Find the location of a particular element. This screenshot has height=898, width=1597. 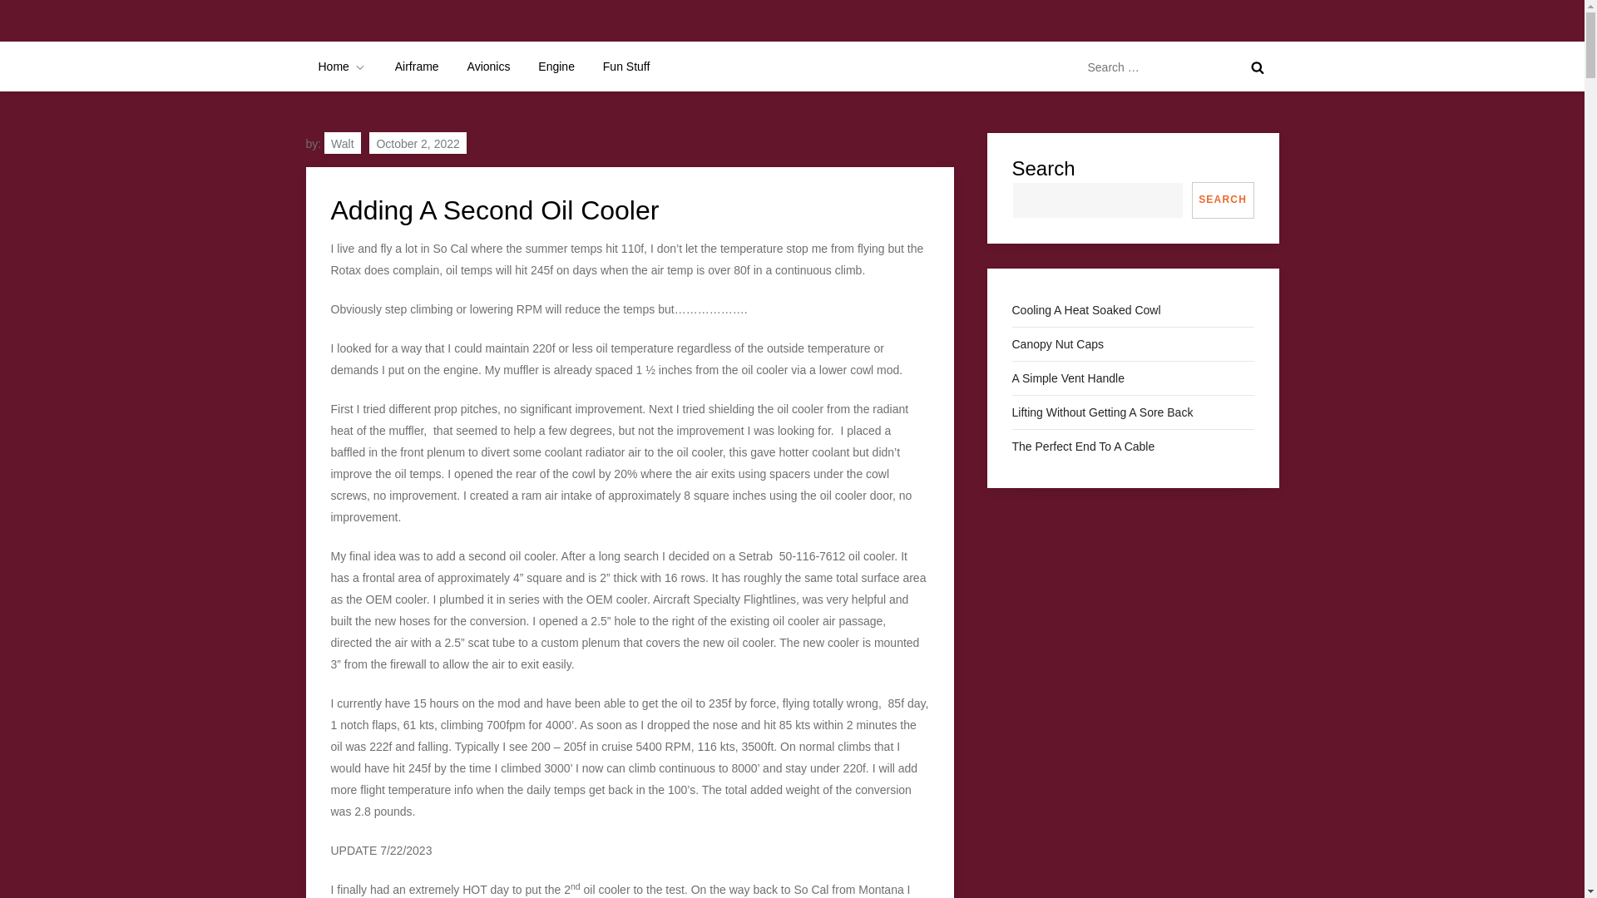

Home is located at coordinates (343, 67).